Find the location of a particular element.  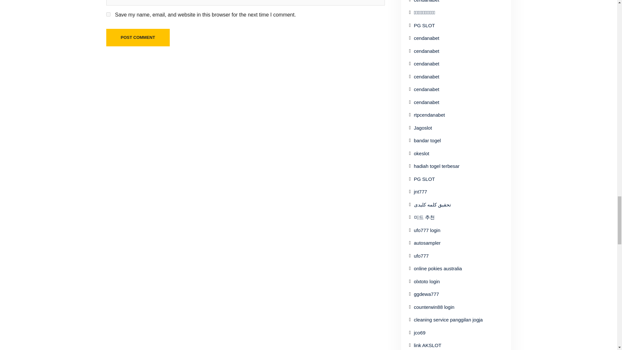

Post Comment is located at coordinates (138, 37).